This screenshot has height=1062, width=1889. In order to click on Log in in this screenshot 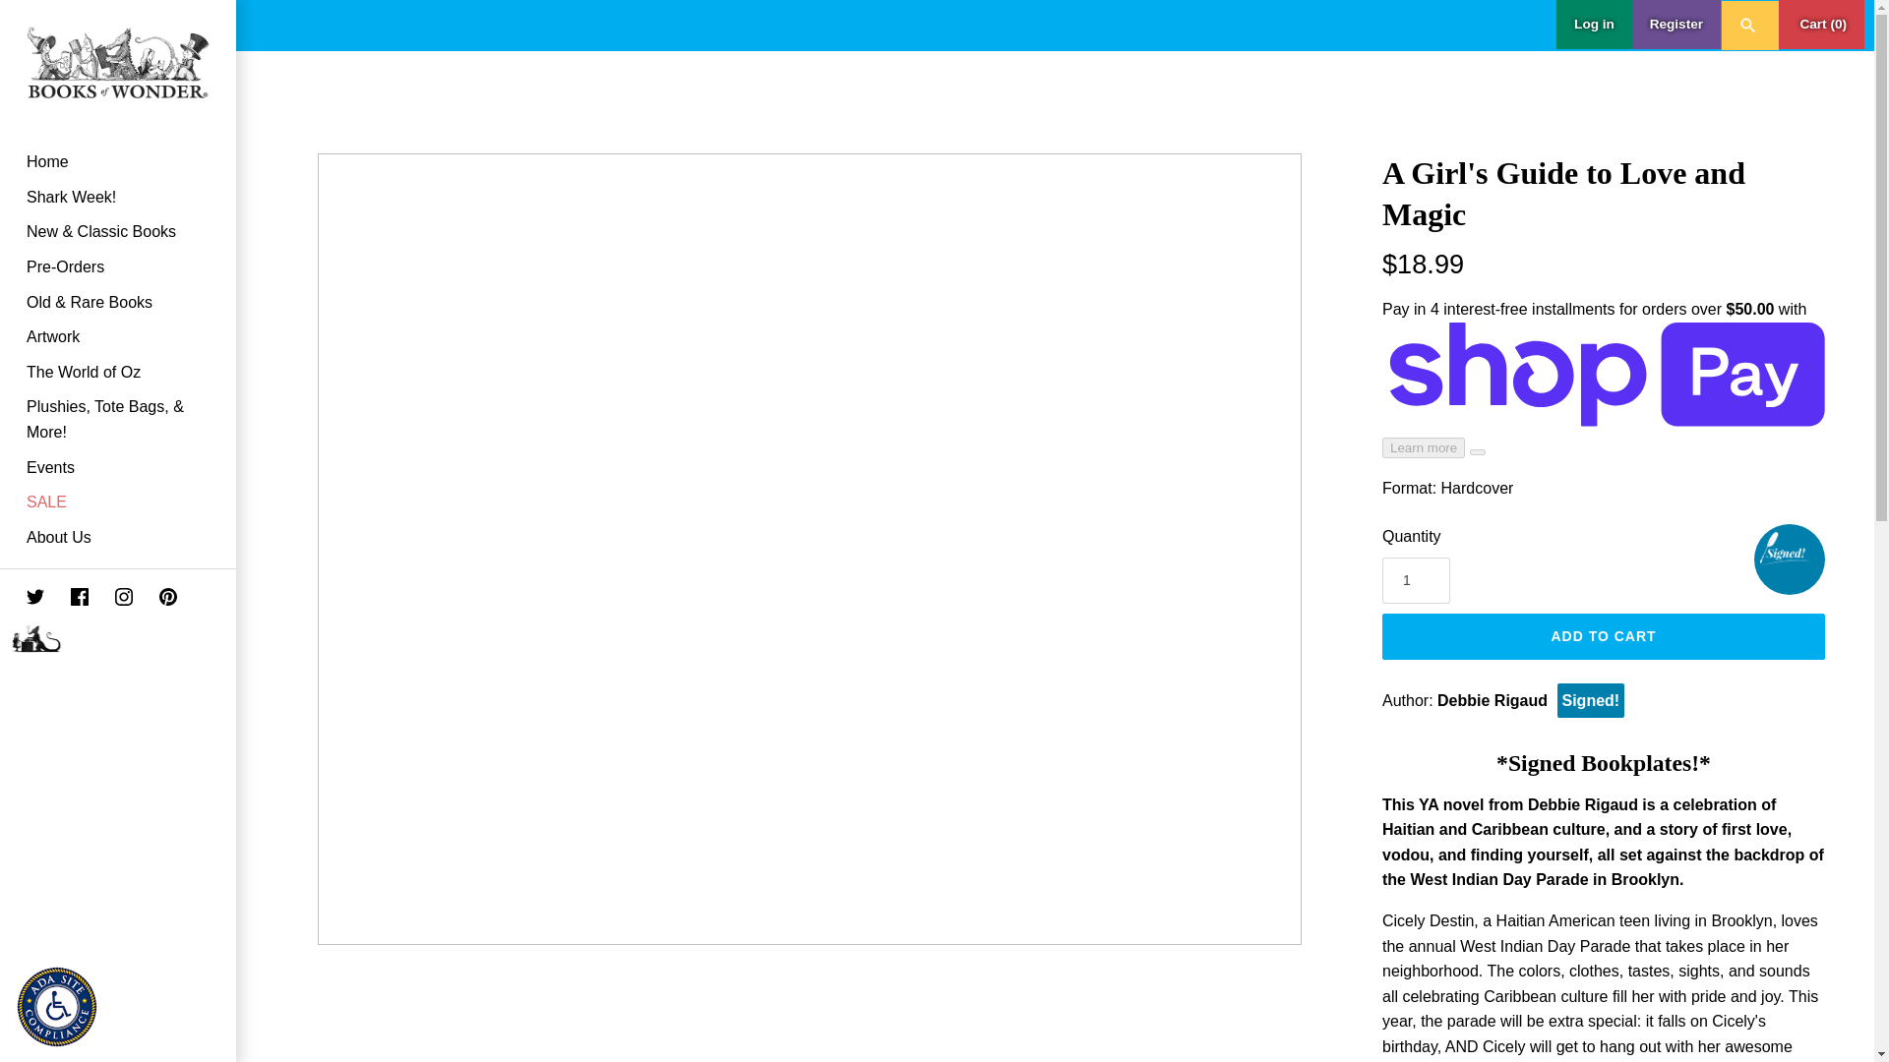, I will do `click(1594, 24)`.